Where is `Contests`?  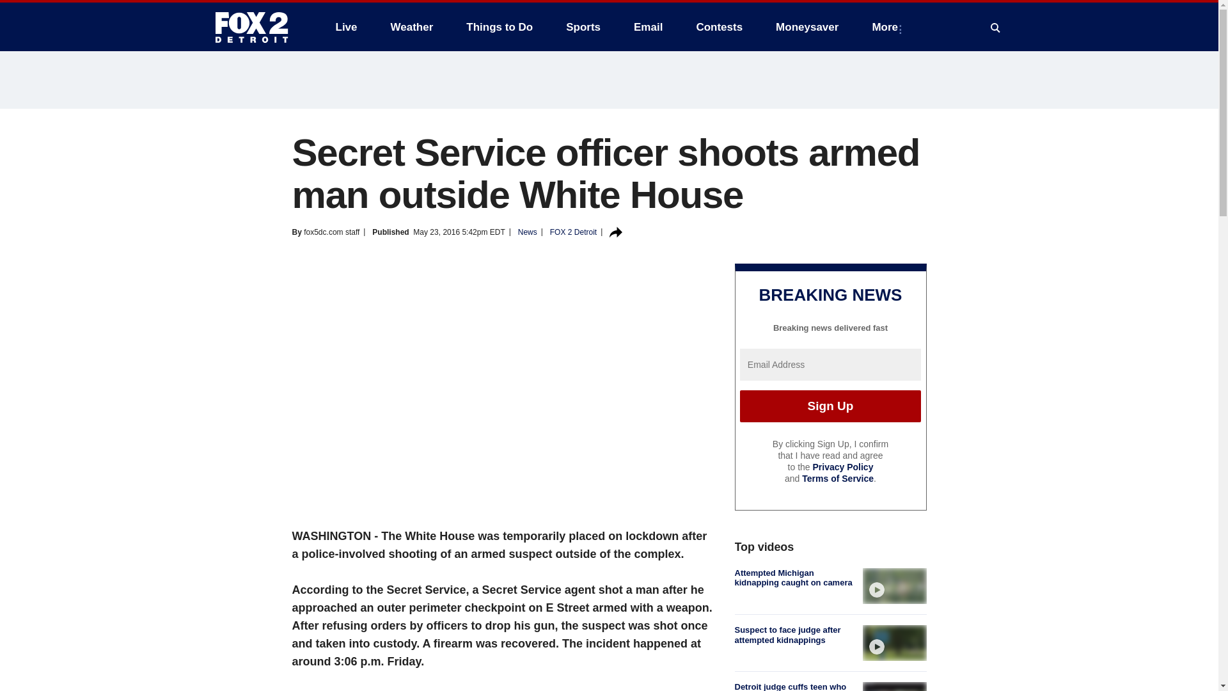
Contests is located at coordinates (719, 27).